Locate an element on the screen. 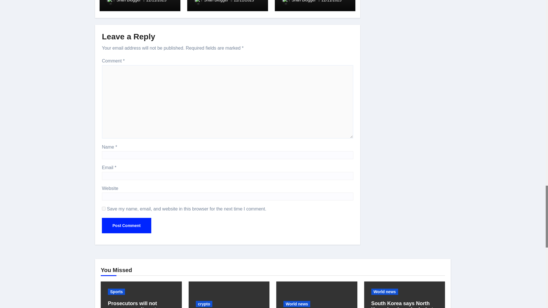 Image resolution: width=548 pixels, height=308 pixels. Post Comment is located at coordinates (126, 225).